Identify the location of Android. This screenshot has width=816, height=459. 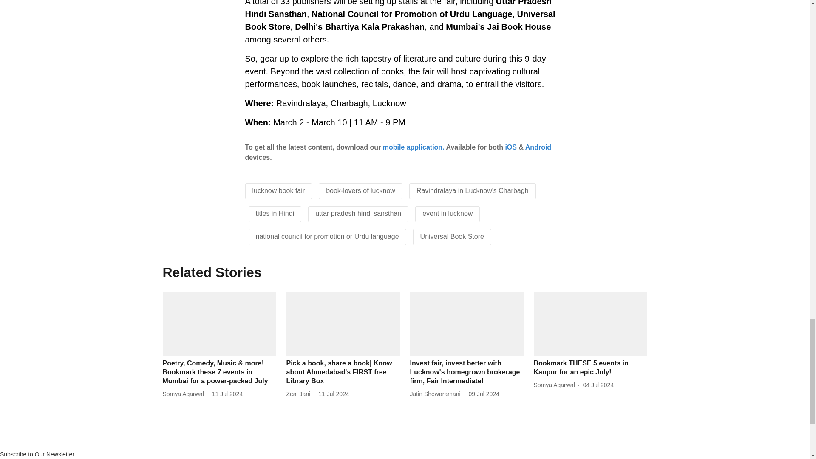
(538, 147).